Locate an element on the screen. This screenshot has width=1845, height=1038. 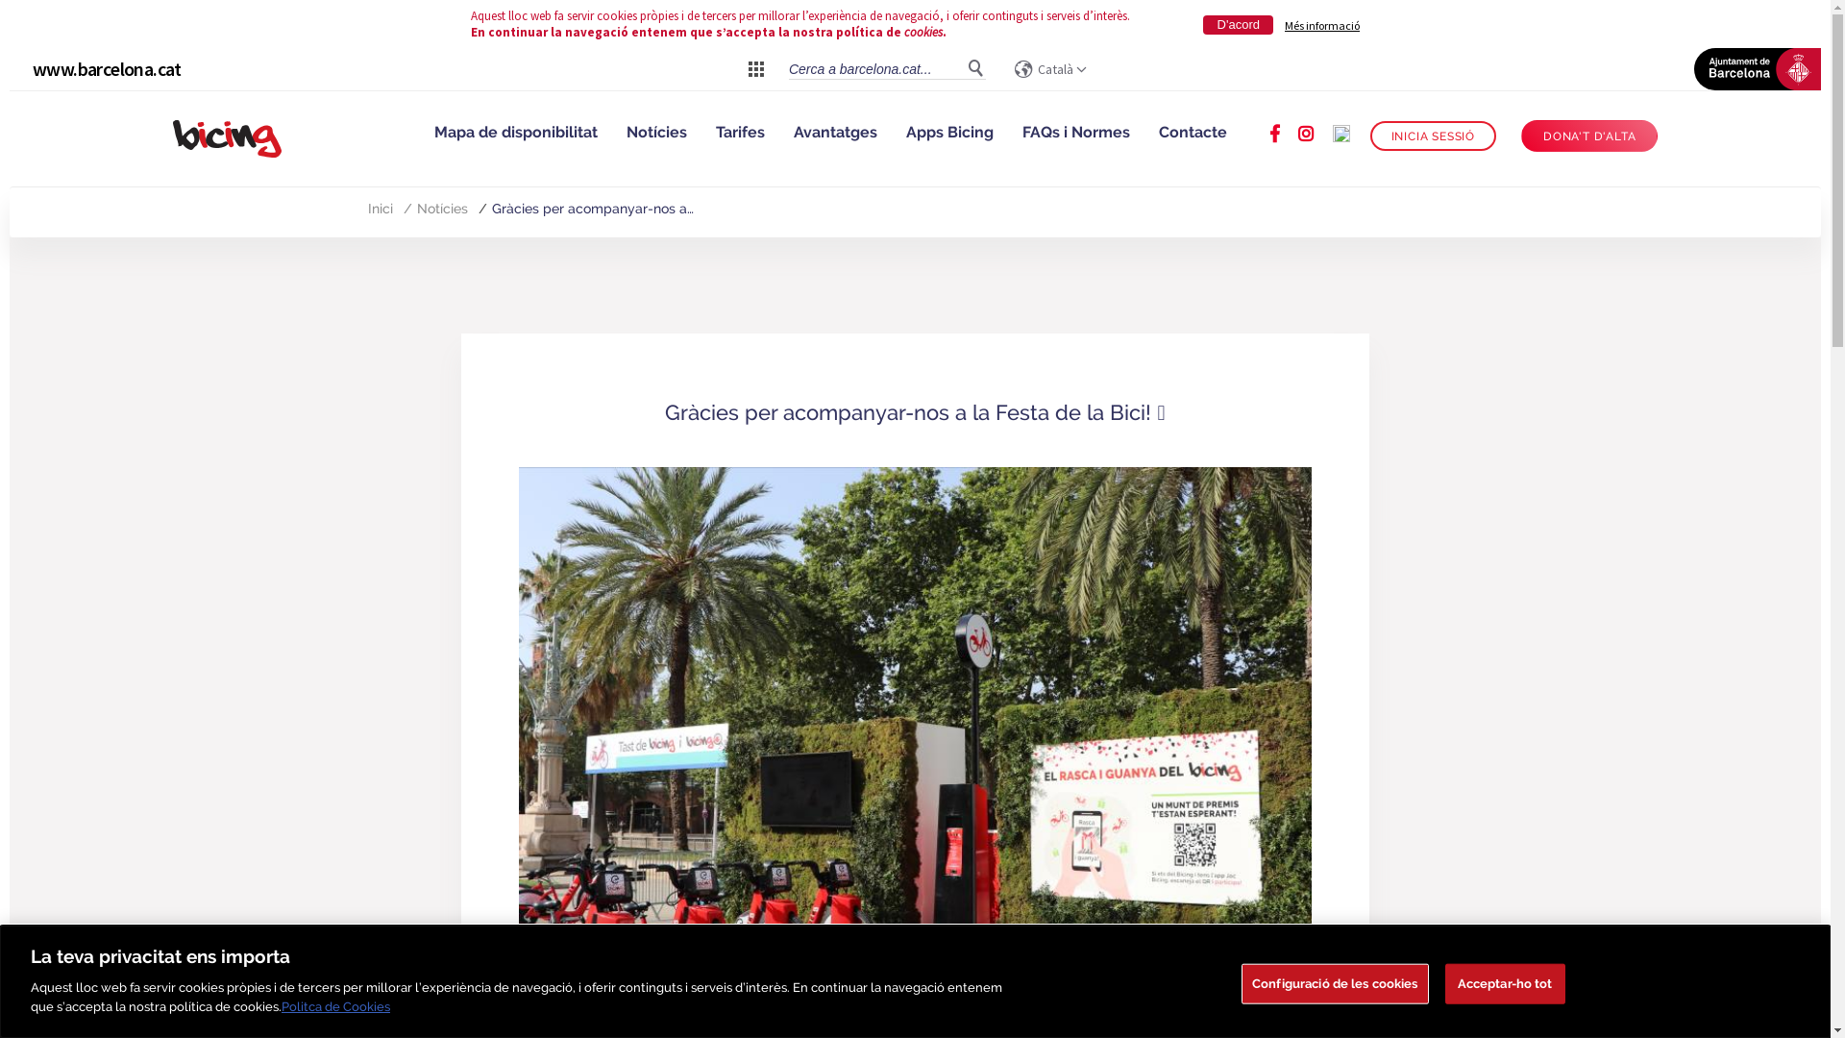
Dreceres de barcelona.cat is located at coordinates (756, 68).